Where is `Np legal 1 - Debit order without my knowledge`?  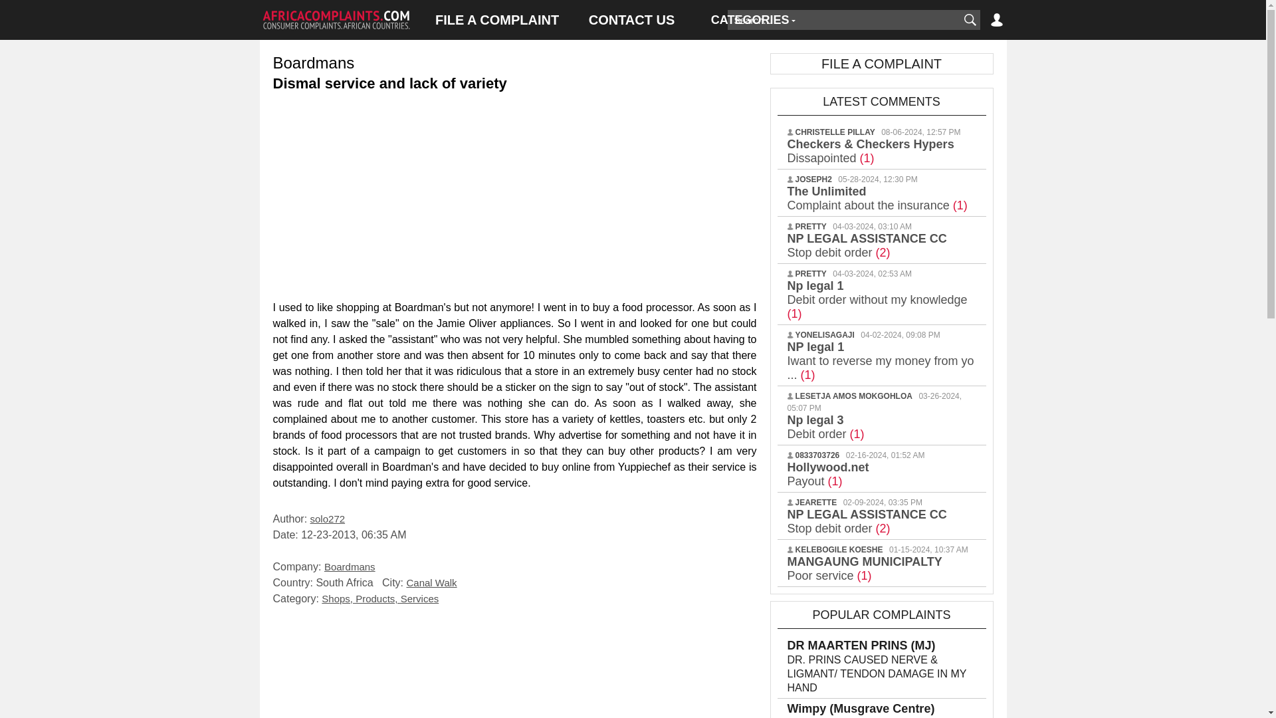 Np legal 1 - Debit order without my knowledge is located at coordinates (877, 299).